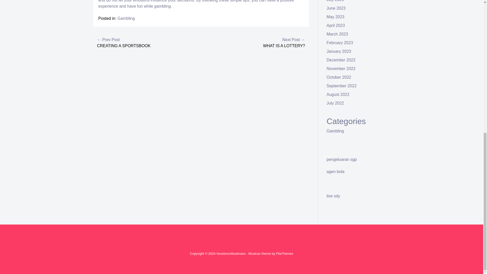  Describe the element at coordinates (339, 77) in the screenshot. I see `October 2022` at that location.